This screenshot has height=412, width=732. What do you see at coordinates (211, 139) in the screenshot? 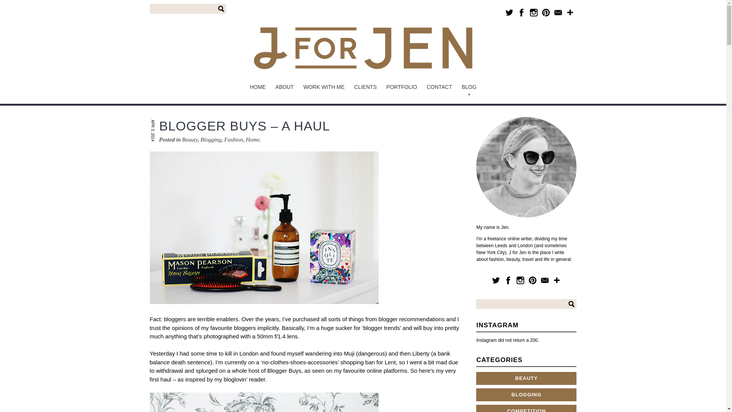
I see `Blogging` at bounding box center [211, 139].